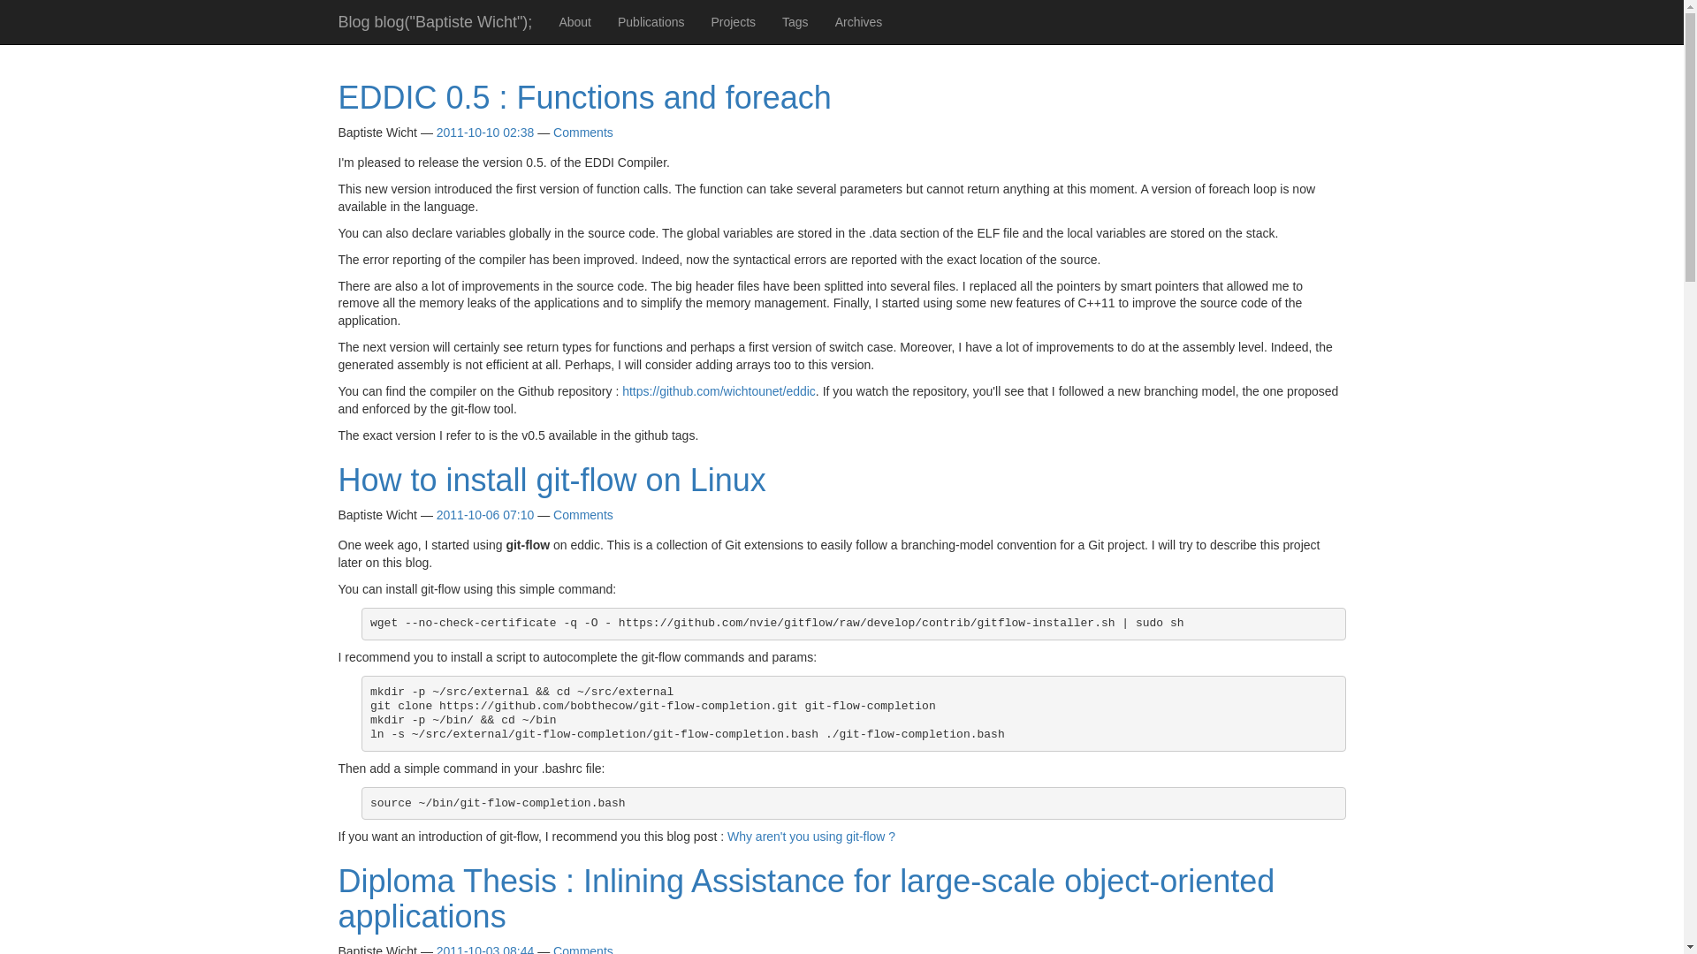 The height and width of the screenshot is (954, 1697). What do you see at coordinates (795, 21) in the screenshot?
I see `Tags` at bounding box center [795, 21].